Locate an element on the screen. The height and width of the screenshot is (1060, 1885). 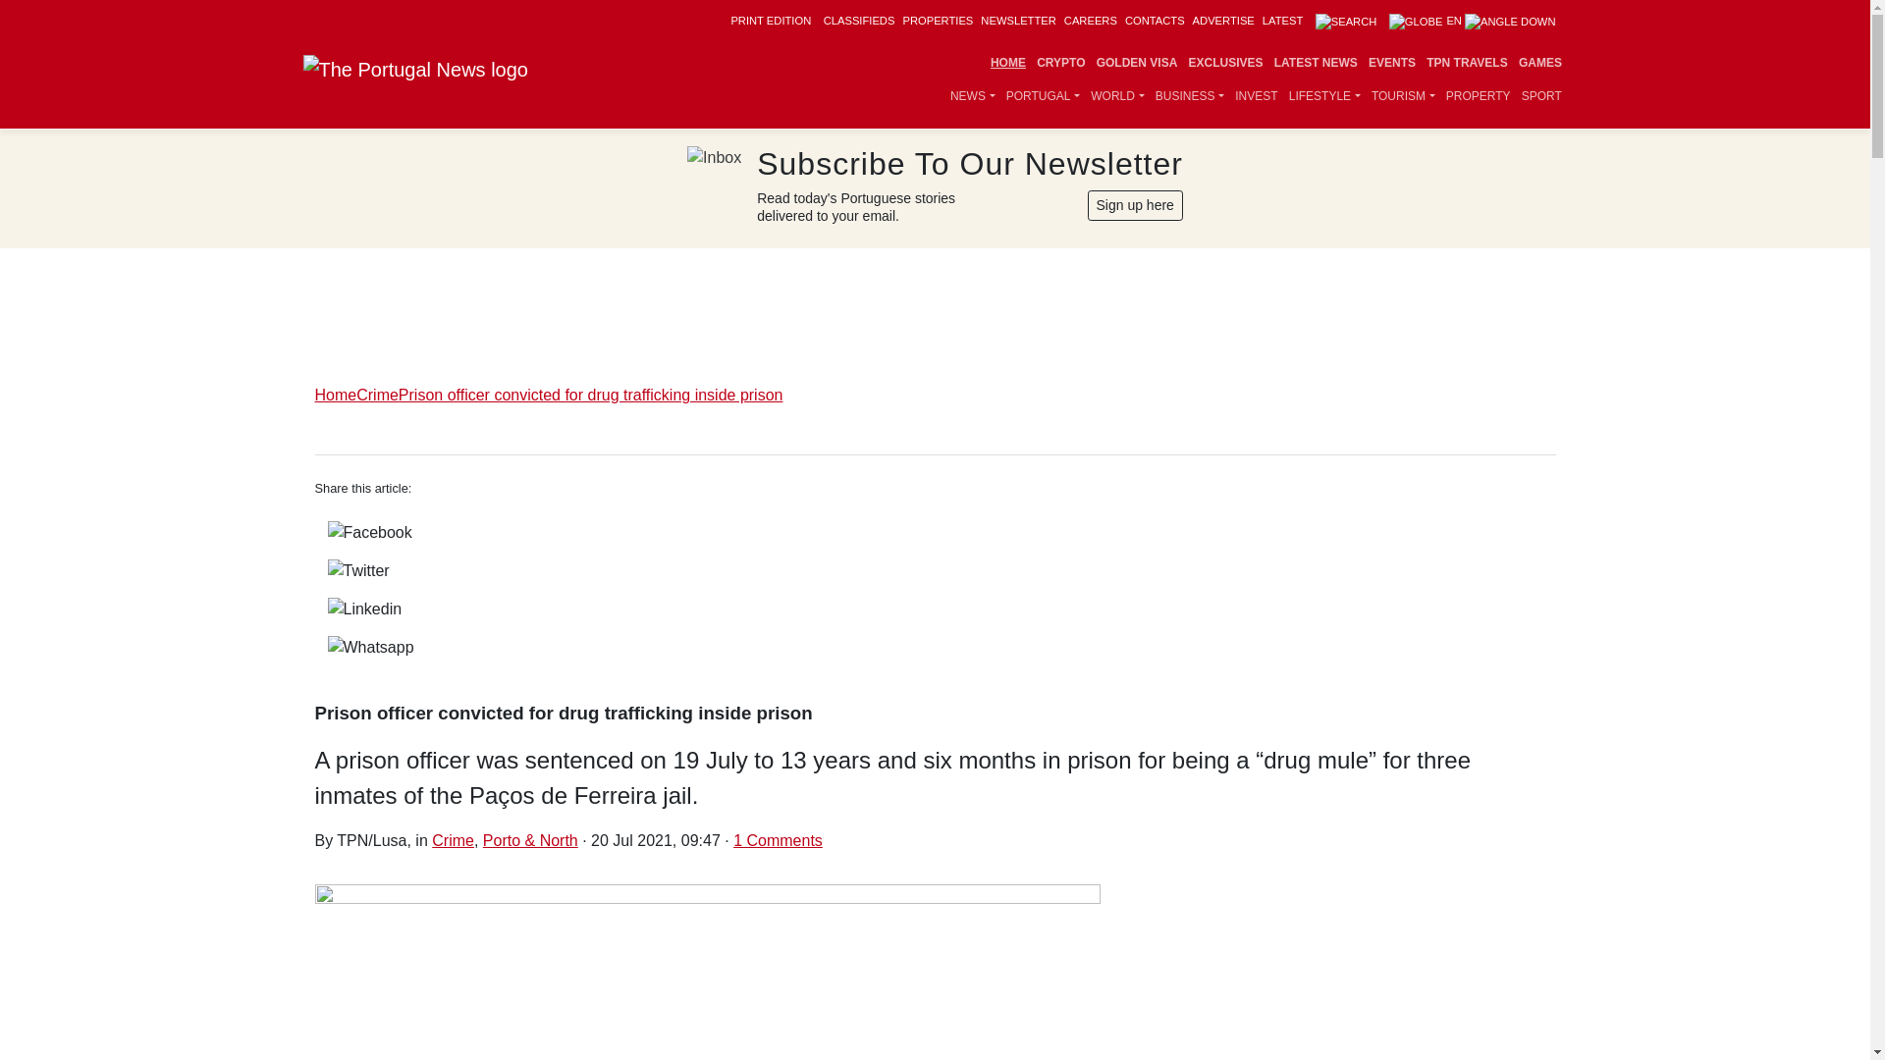
PROPERTIES is located at coordinates (937, 21).